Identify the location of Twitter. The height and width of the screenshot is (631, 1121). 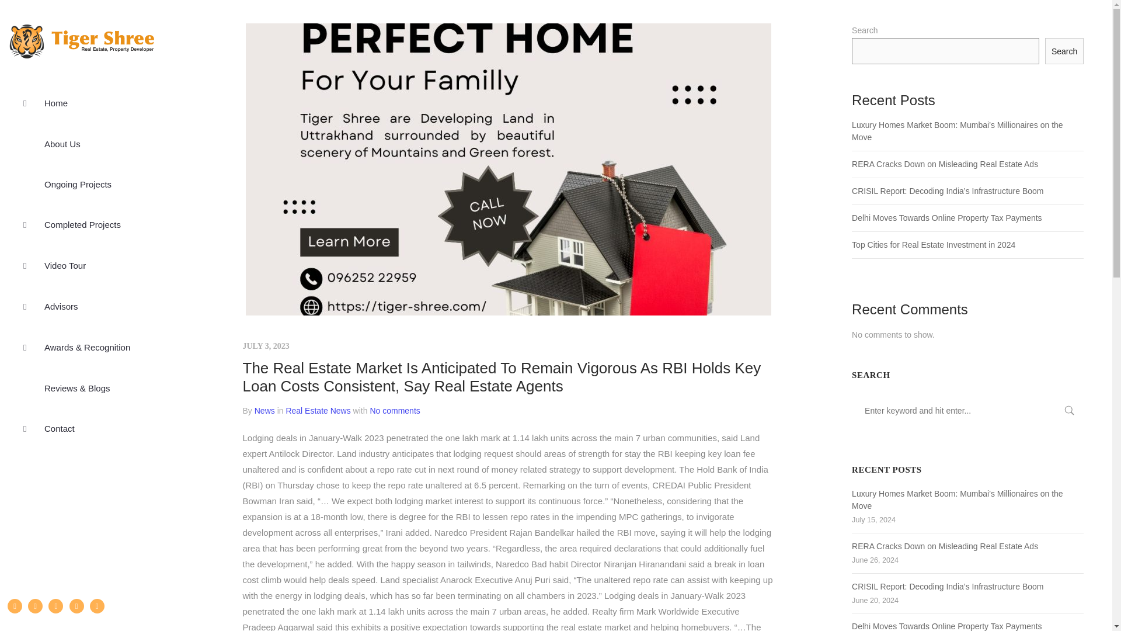
(35, 605).